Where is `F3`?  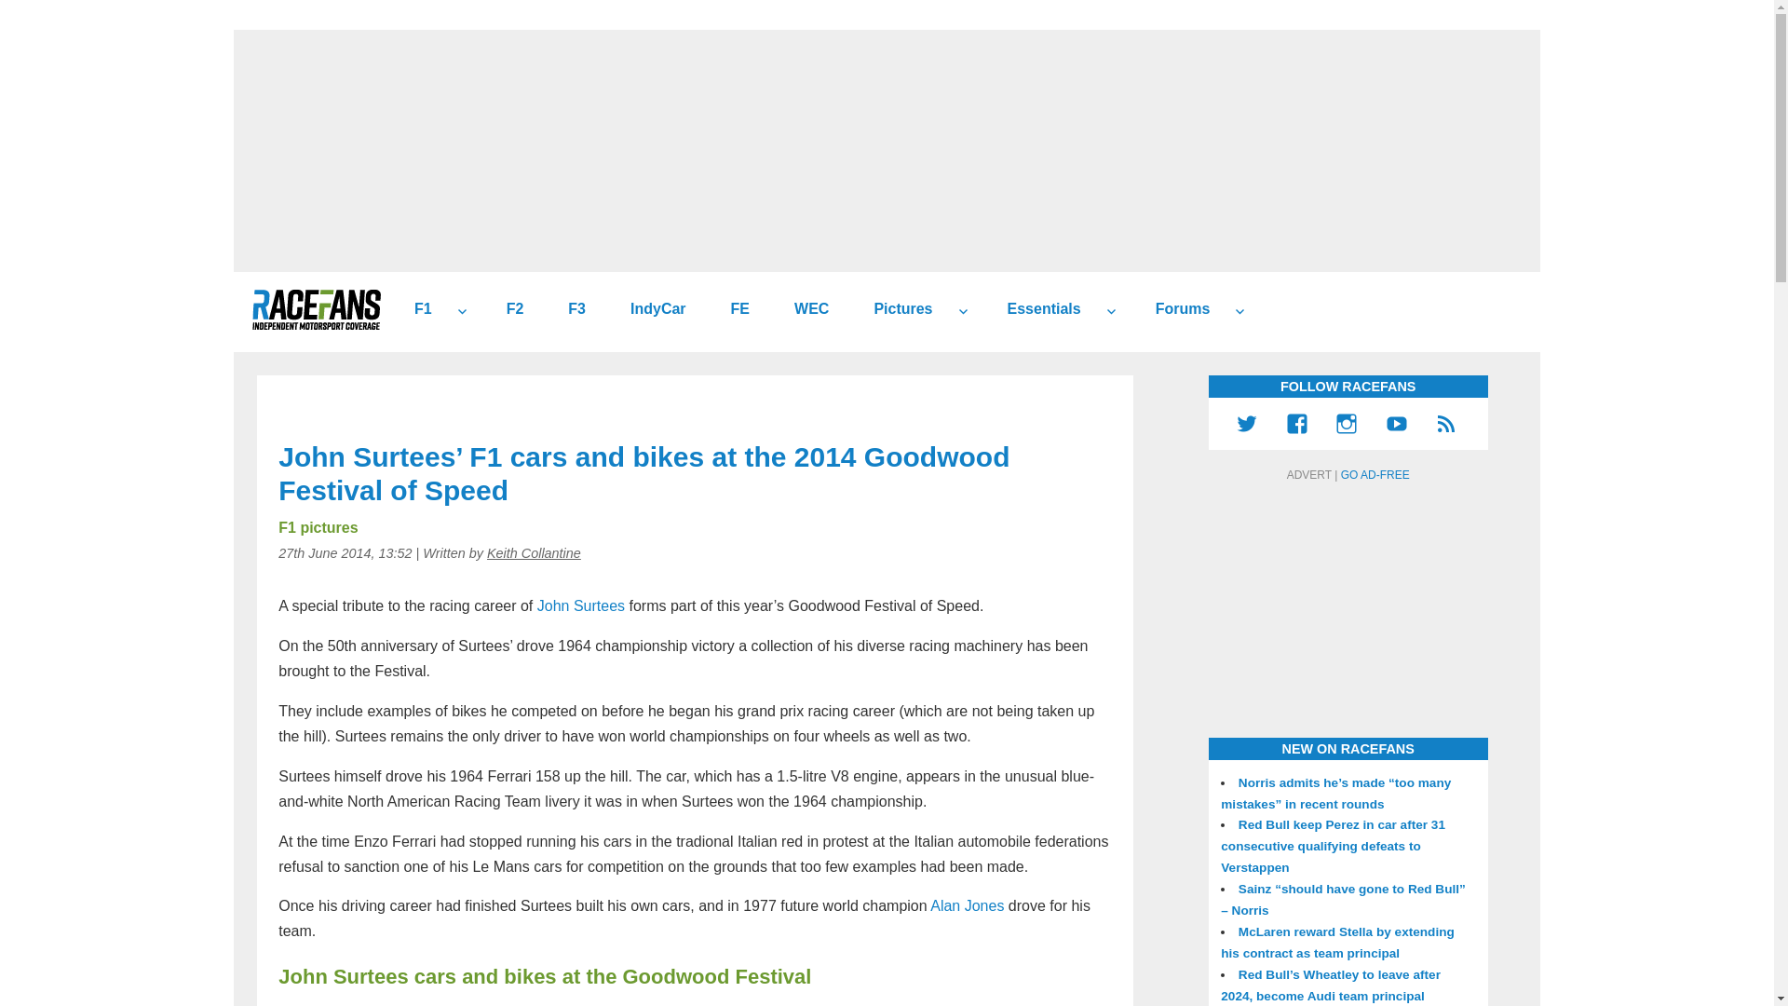
F3 is located at coordinates (569, 309).